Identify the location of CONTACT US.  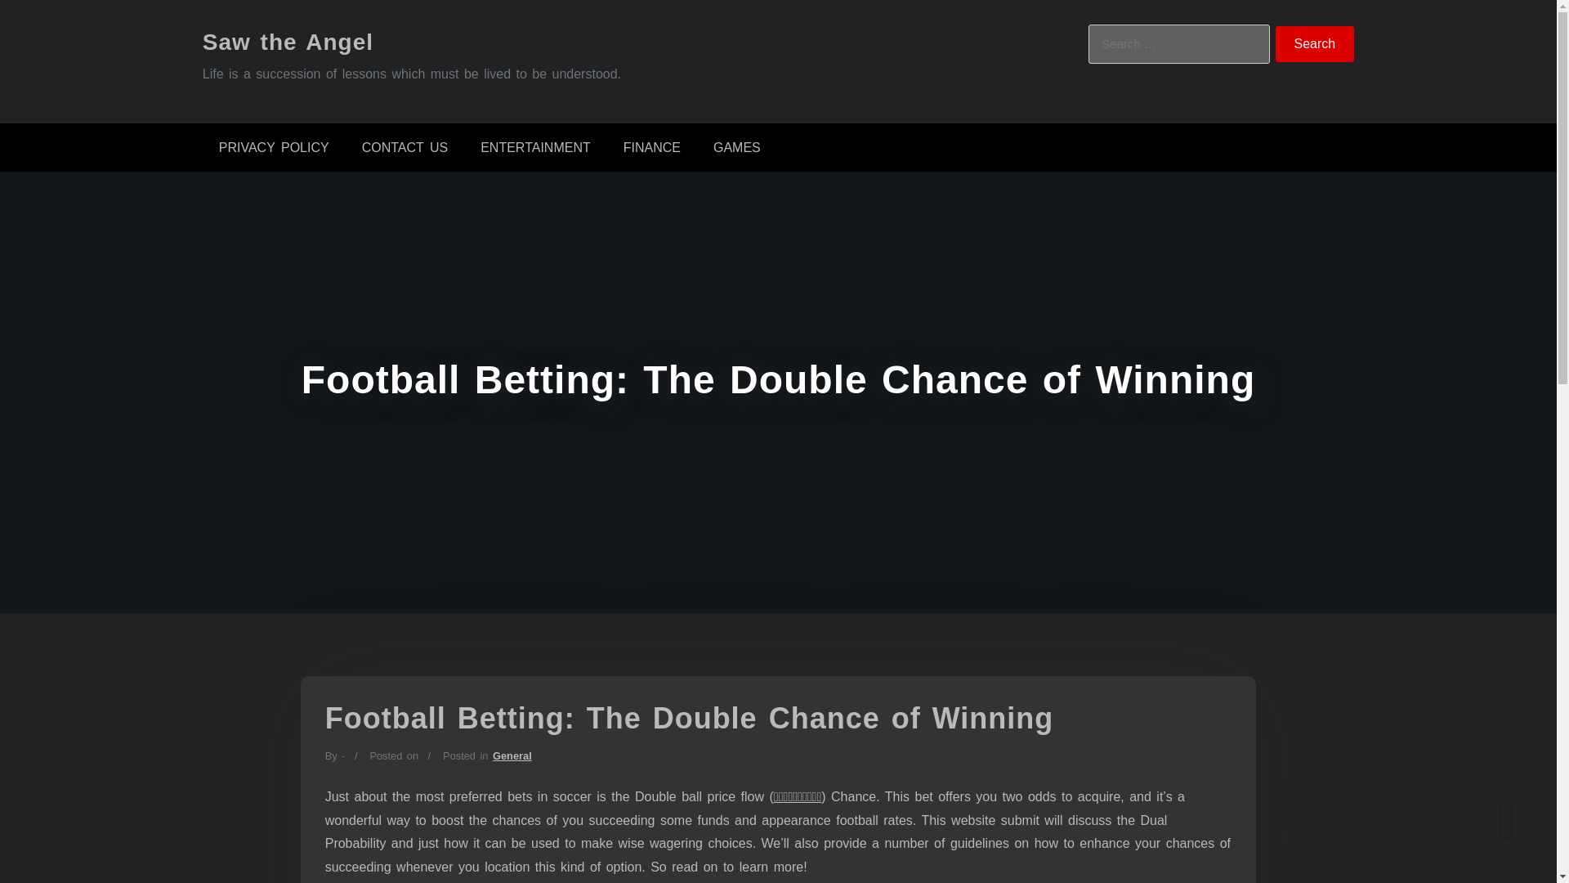
(405, 147).